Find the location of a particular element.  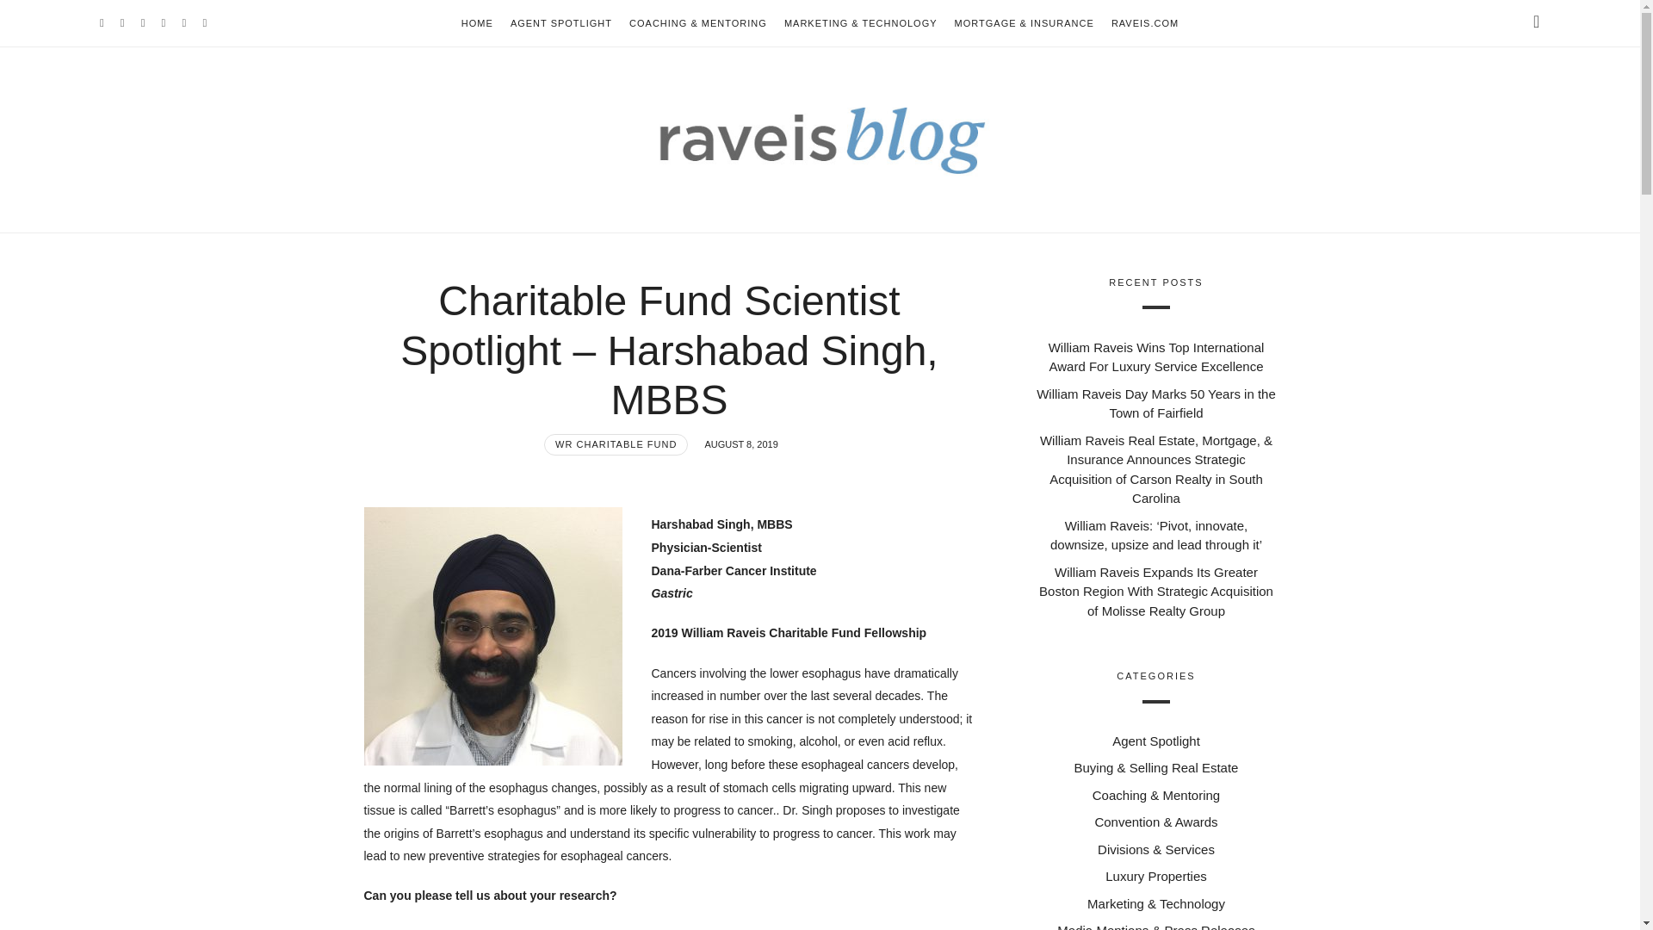

AGENT SPOTLIGHT is located at coordinates (561, 23).